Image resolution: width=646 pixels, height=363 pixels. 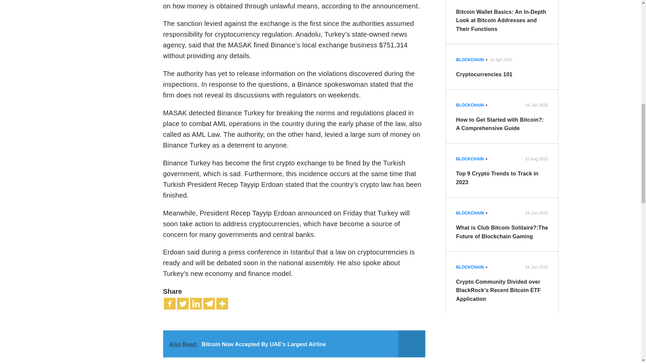 I want to click on Telegram, so click(x=209, y=304).